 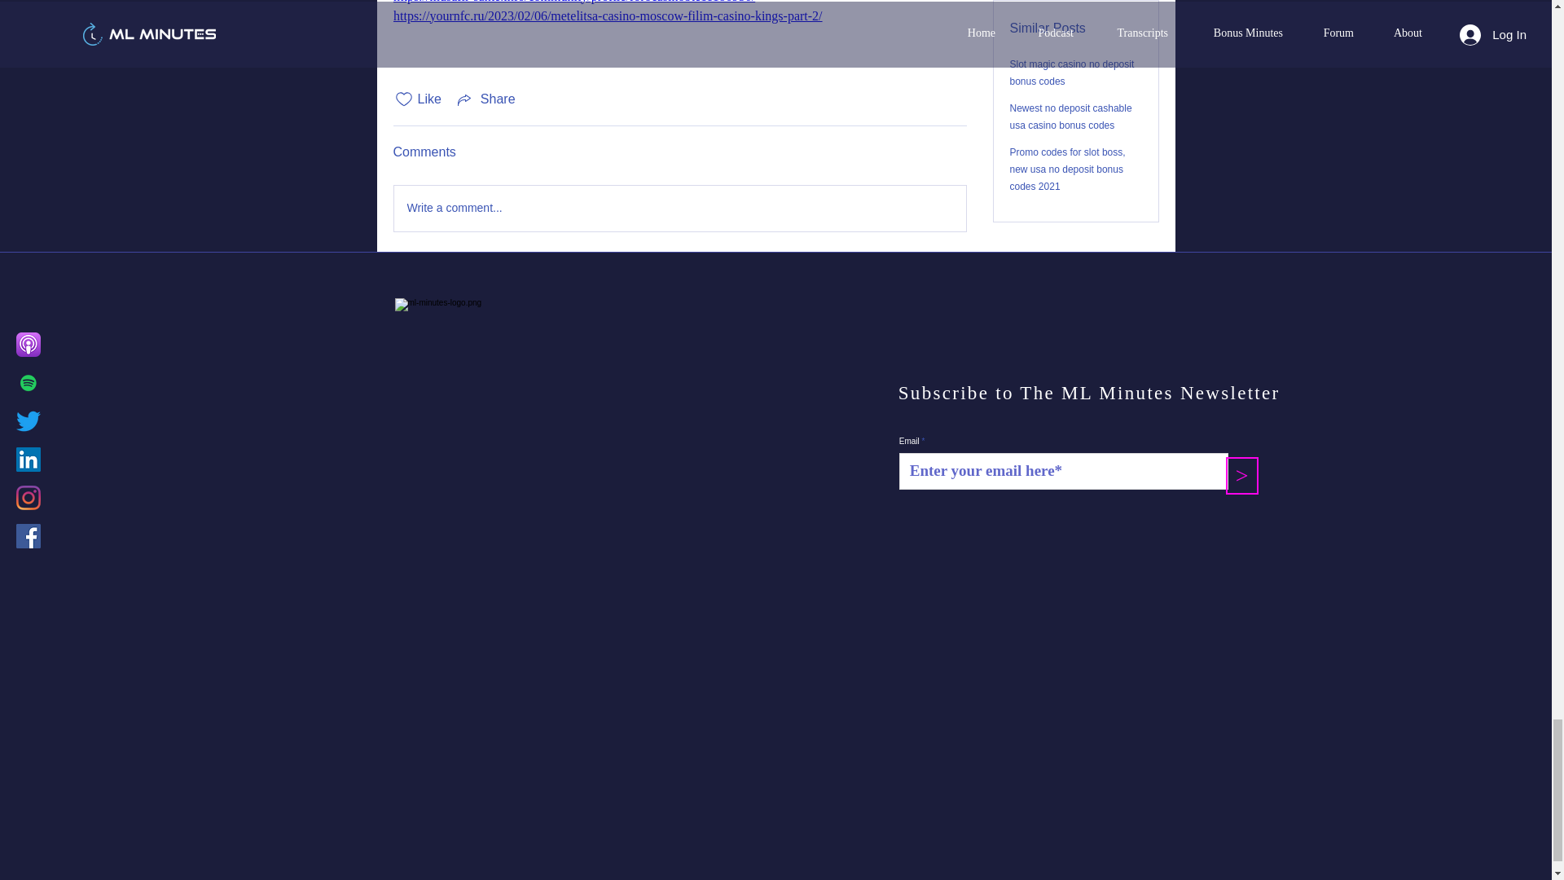 What do you see at coordinates (679, 209) in the screenshot?
I see `Write a comment...` at bounding box center [679, 209].